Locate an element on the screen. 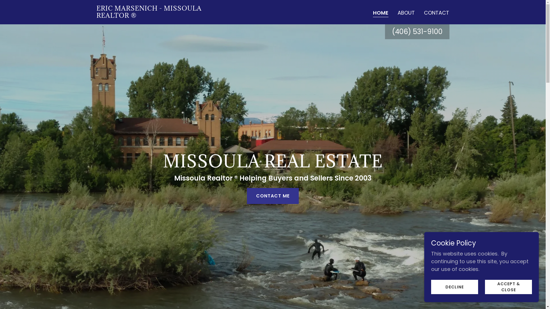 The width and height of the screenshot is (550, 309). HOME is located at coordinates (381, 13).